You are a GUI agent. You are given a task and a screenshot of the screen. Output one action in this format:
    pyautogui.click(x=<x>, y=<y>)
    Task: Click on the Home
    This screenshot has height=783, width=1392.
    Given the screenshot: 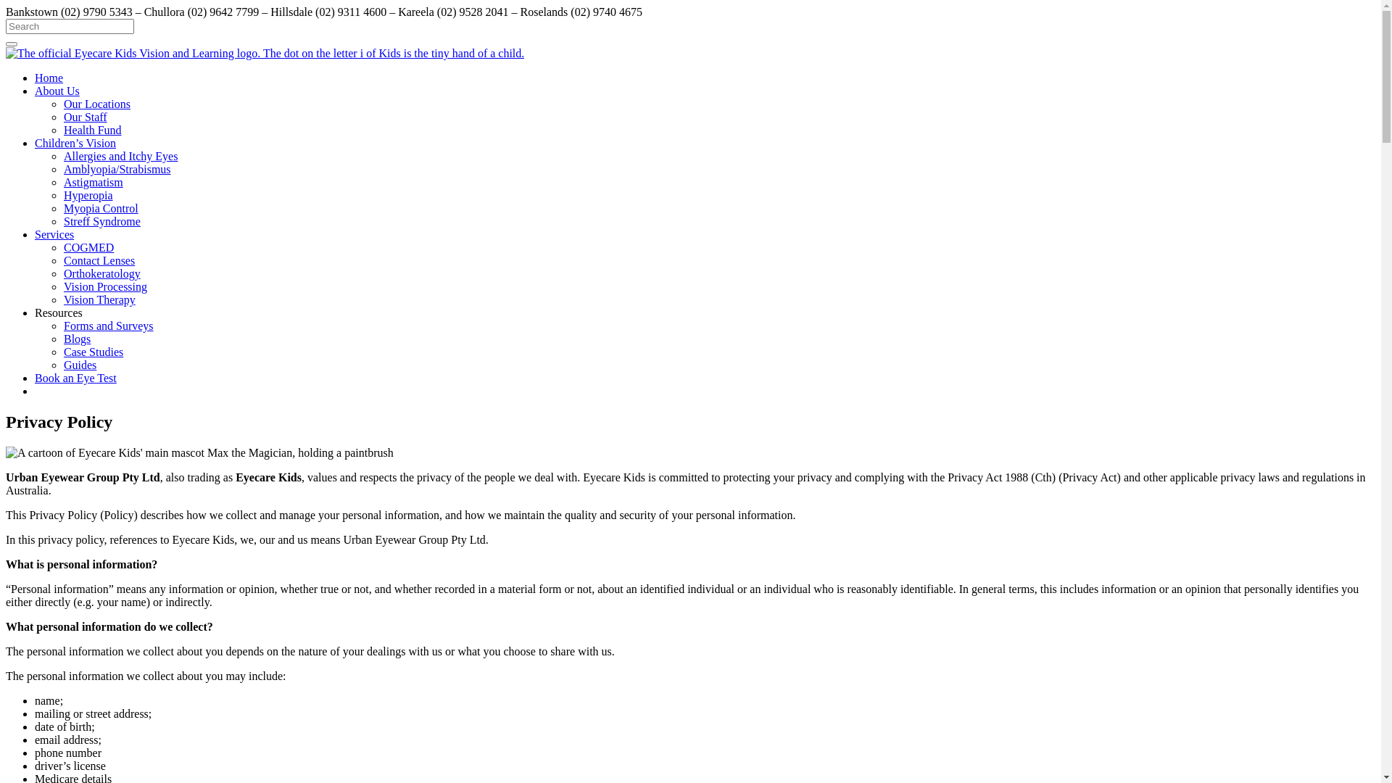 What is the action you would take?
    pyautogui.click(x=49, y=126)
    